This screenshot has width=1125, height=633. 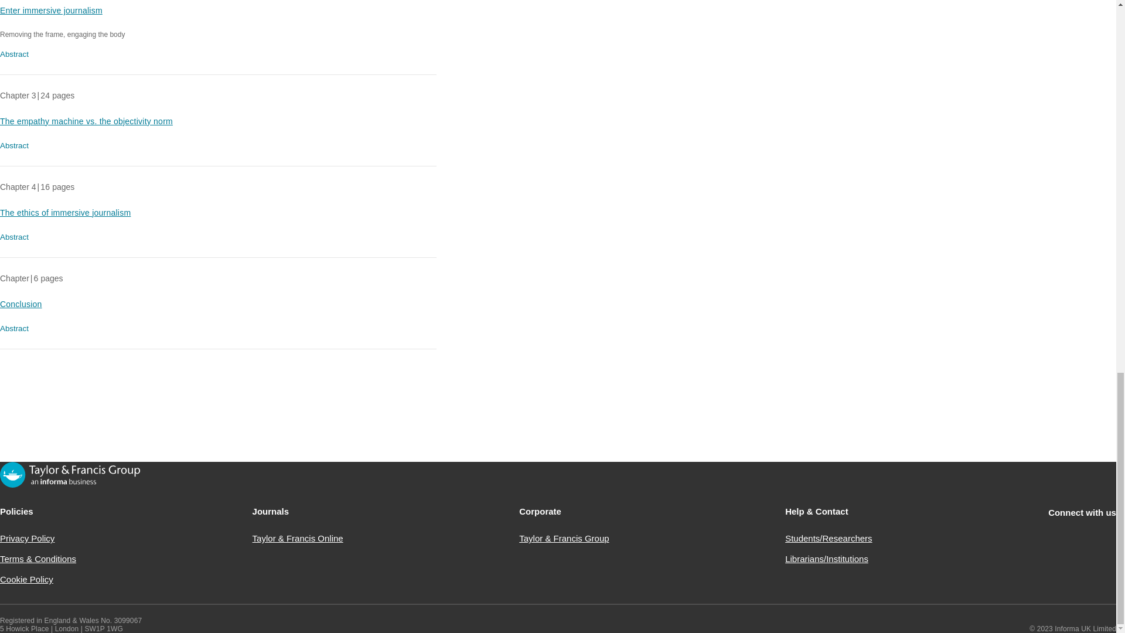 I want to click on Privacy Policy, so click(x=27, y=538).